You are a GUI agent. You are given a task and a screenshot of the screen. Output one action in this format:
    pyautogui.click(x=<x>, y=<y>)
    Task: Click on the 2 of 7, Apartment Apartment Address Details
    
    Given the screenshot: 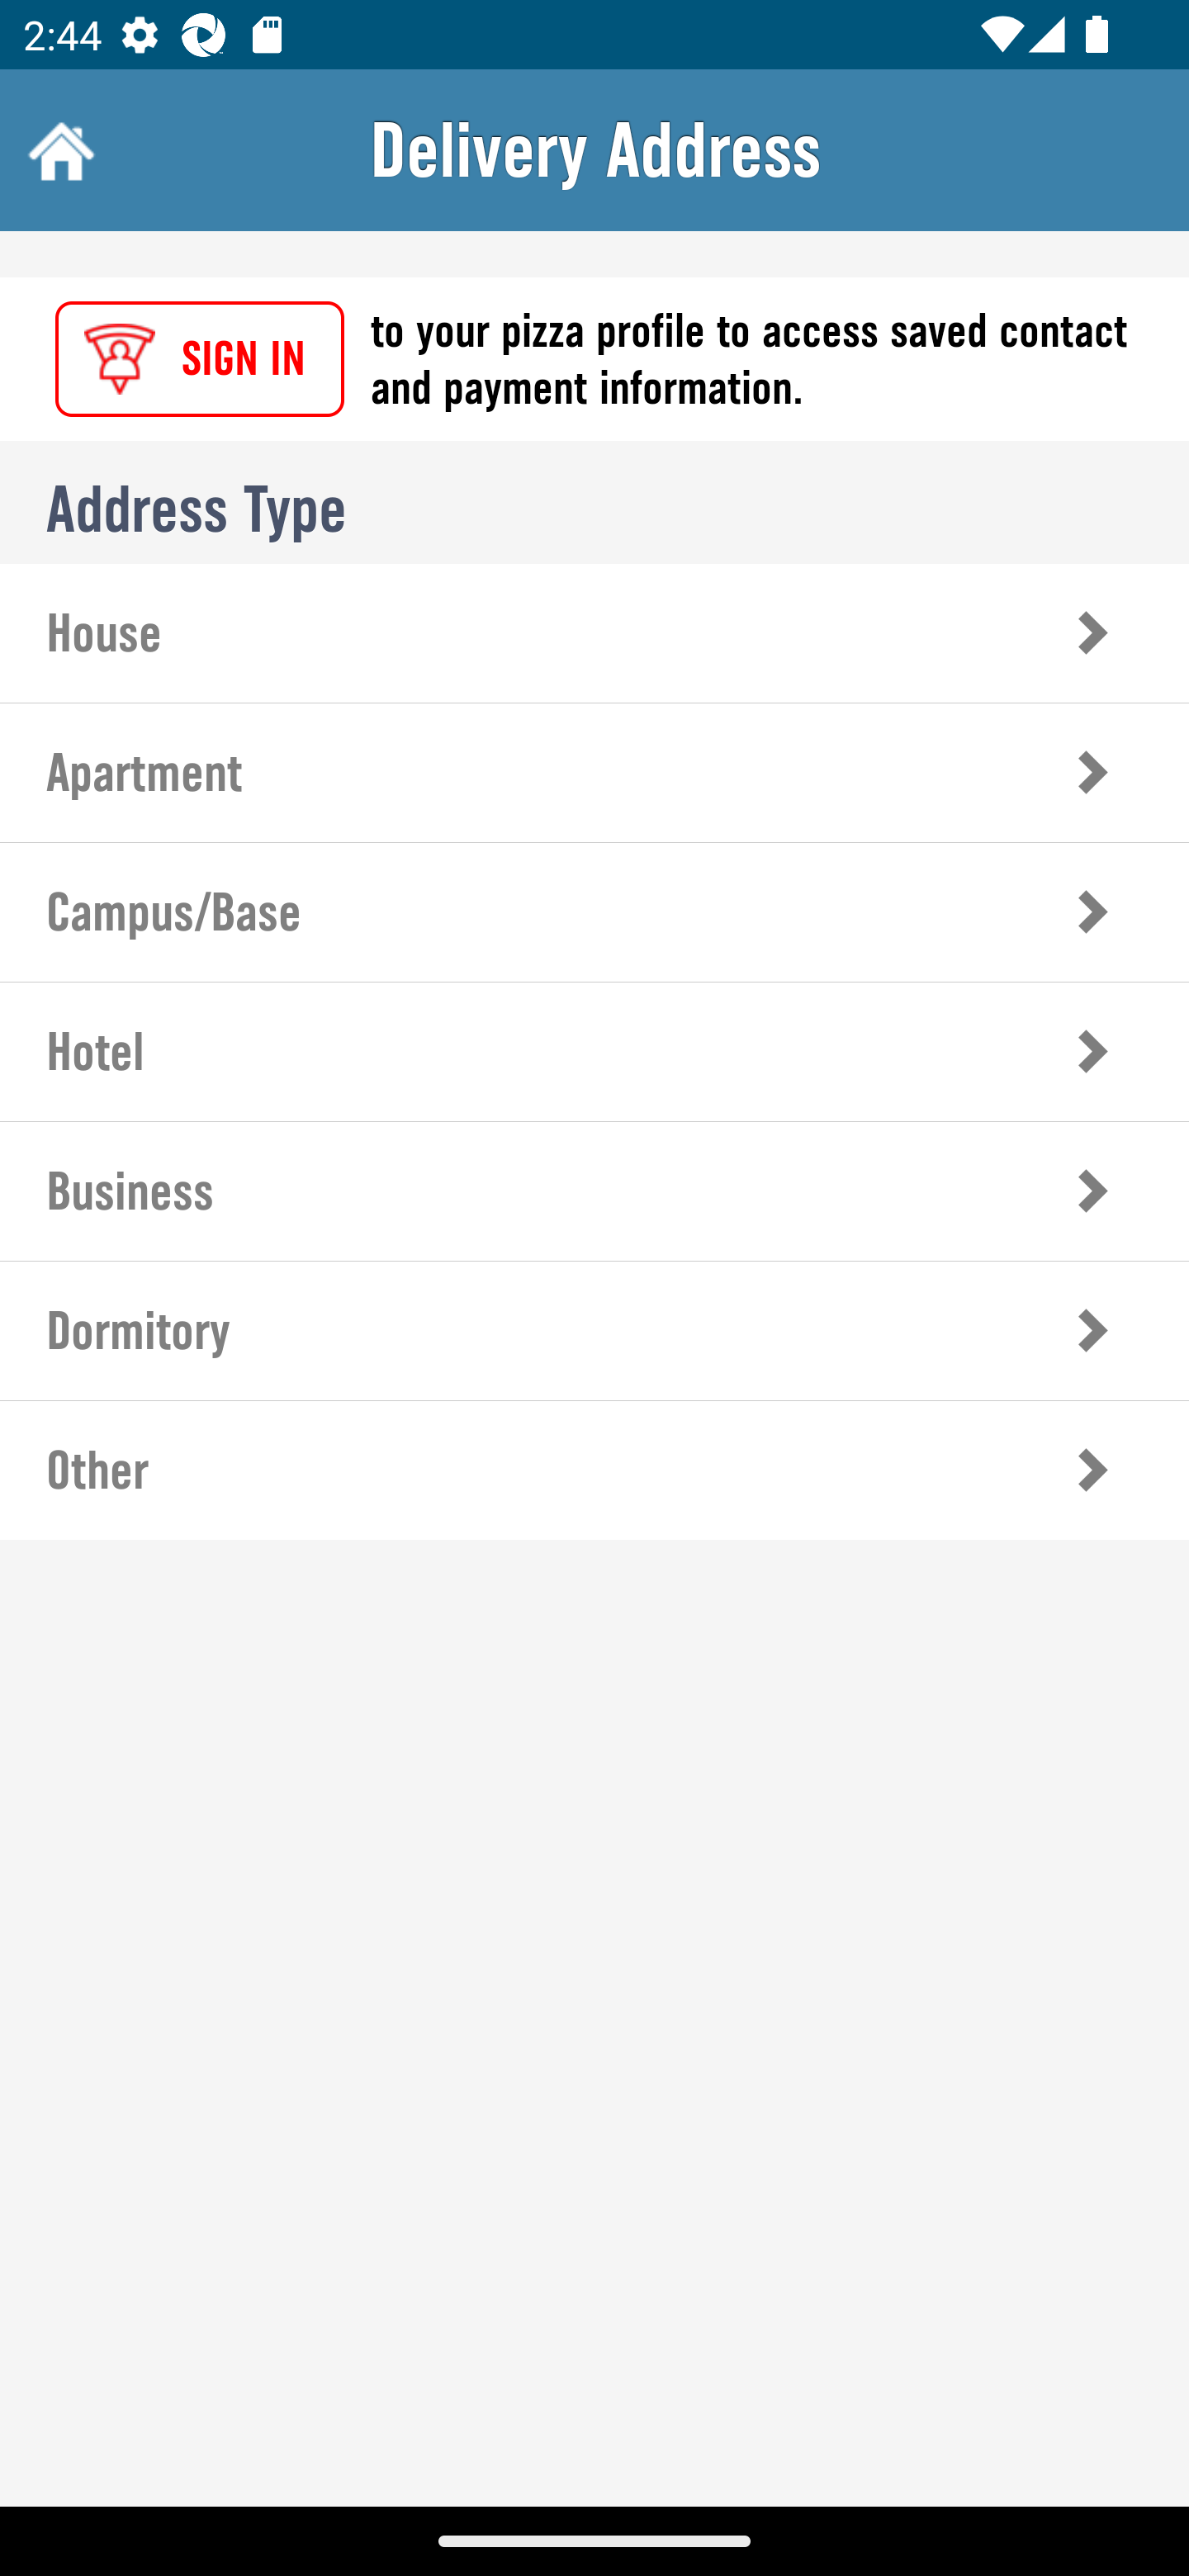 What is the action you would take?
    pyautogui.click(x=594, y=773)
    